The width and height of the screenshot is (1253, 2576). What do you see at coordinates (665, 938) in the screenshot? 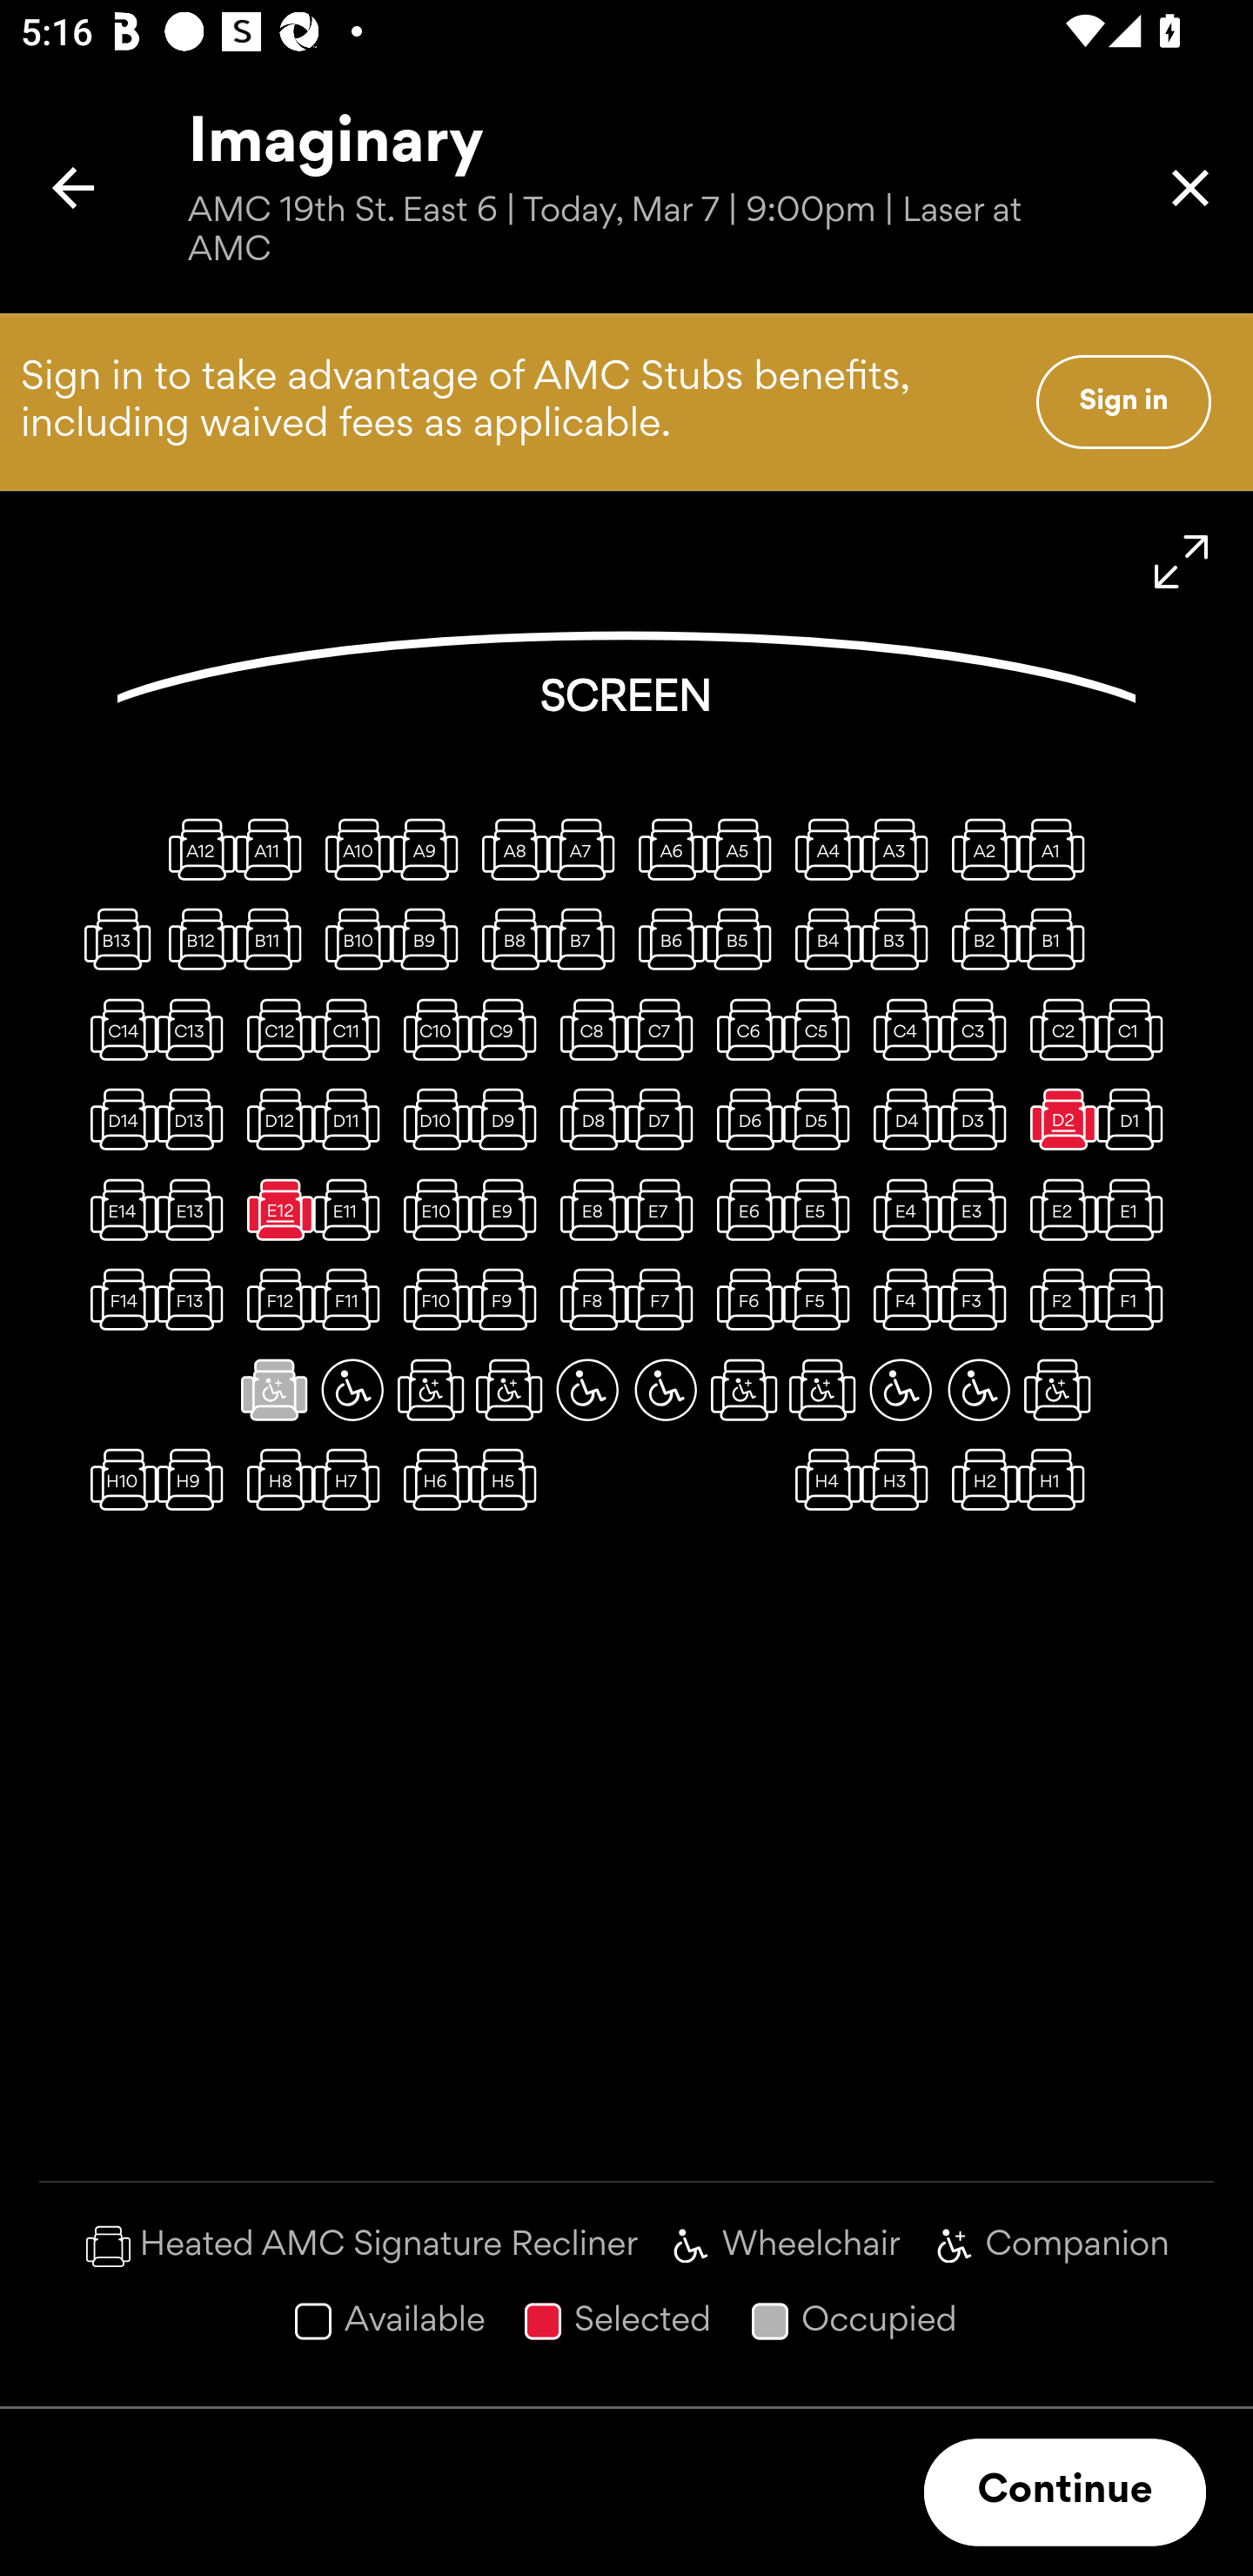
I see `B6, Regular seat, available` at bounding box center [665, 938].